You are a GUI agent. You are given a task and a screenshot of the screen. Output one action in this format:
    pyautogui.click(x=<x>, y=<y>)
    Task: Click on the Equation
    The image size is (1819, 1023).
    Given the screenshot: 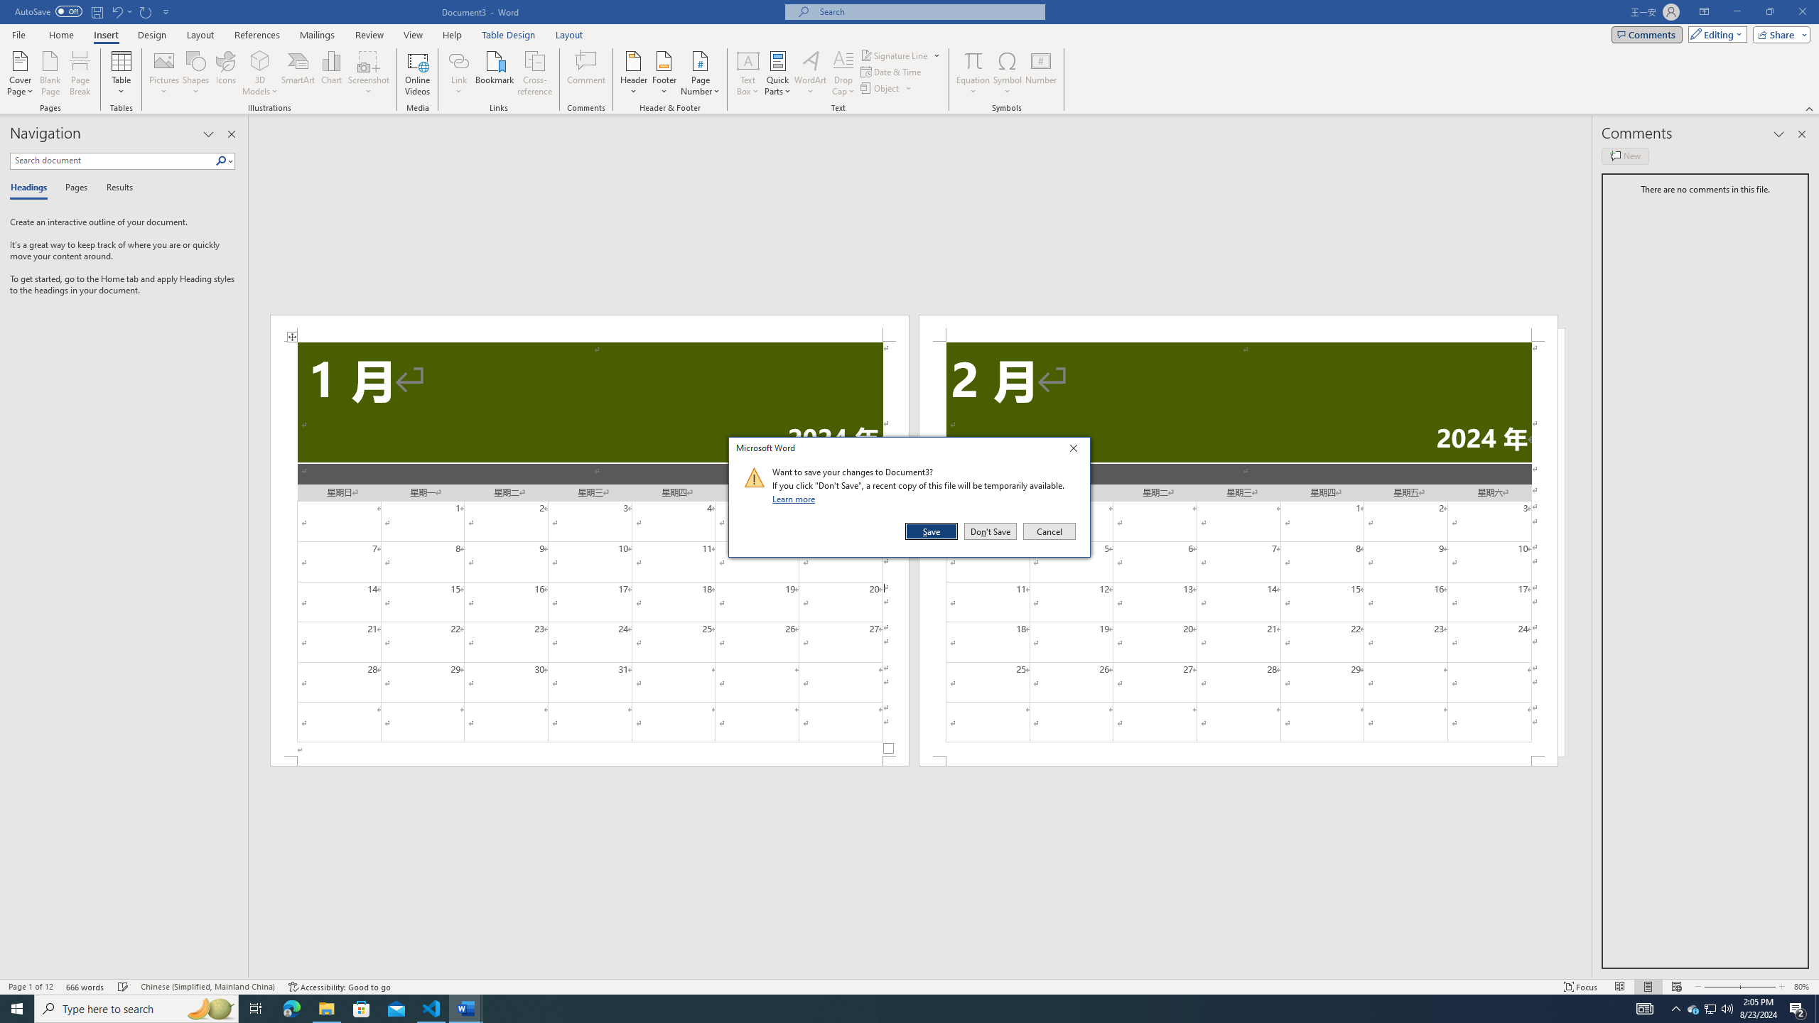 What is the action you would take?
    pyautogui.click(x=973, y=73)
    